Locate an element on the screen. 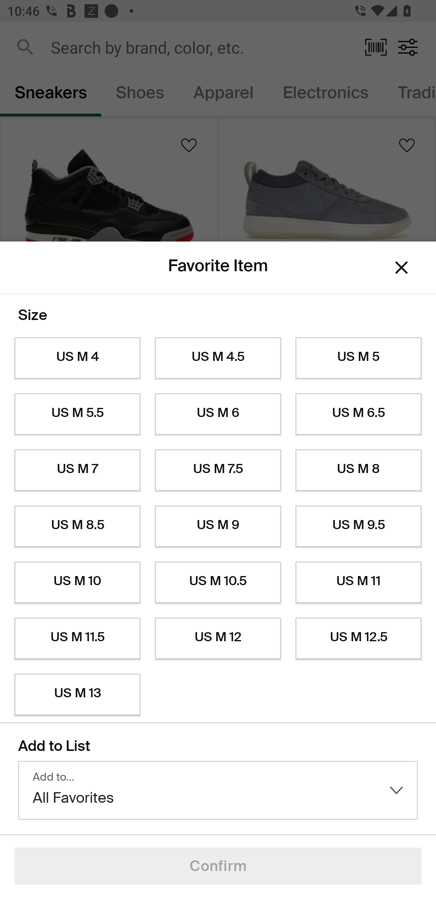 Image resolution: width=436 pixels, height=897 pixels. US M 12.5 is located at coordinates (358, 639).